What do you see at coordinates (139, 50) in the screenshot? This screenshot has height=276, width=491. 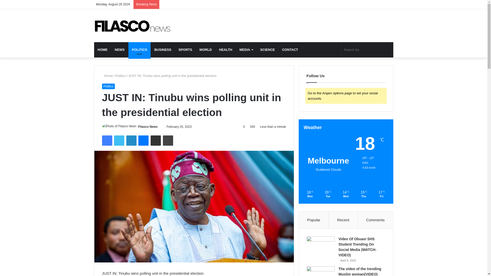 I see `POLITICS` at bounding box center [139, 50].